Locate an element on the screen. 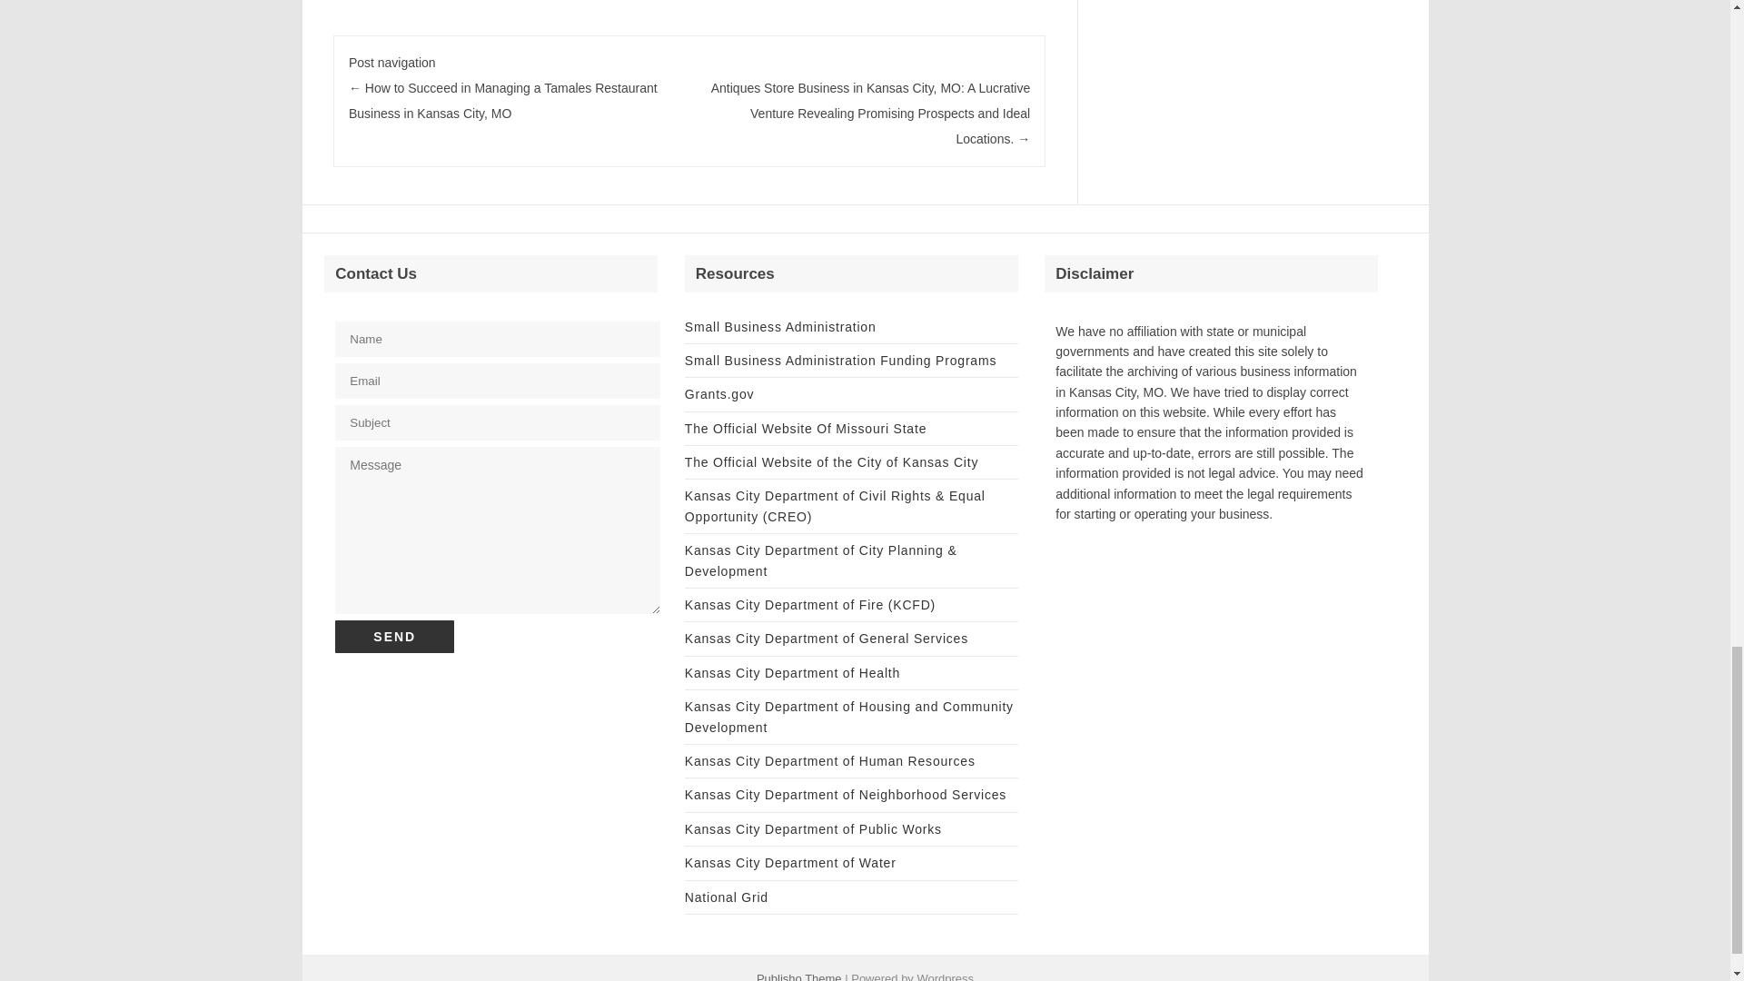 This screenshot has width=1744, height=981. Kansas City Department of Water is located at coordinates (790, 862).